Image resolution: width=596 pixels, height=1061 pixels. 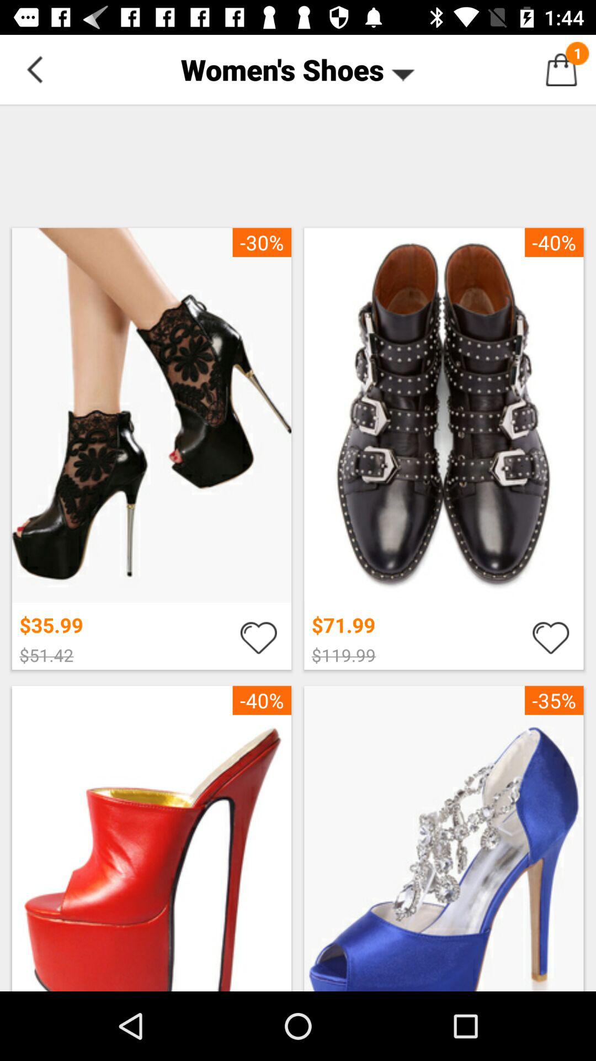 What do you see at coordinates (35, 70) in the screenshot?
I see `go do back` at bounding box center [35, 70].